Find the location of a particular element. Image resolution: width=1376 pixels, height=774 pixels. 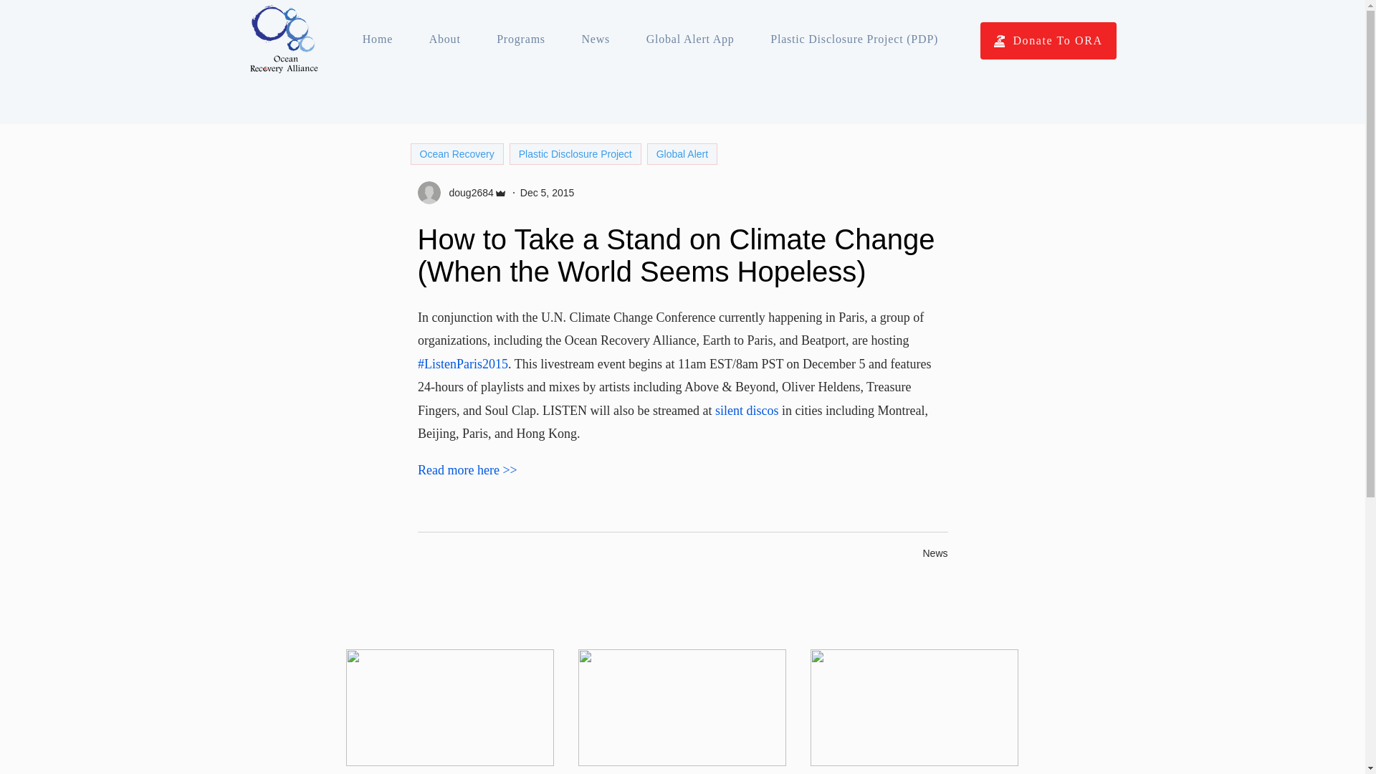

Plastic Disclosure Project is located at coordinates (575, 153).